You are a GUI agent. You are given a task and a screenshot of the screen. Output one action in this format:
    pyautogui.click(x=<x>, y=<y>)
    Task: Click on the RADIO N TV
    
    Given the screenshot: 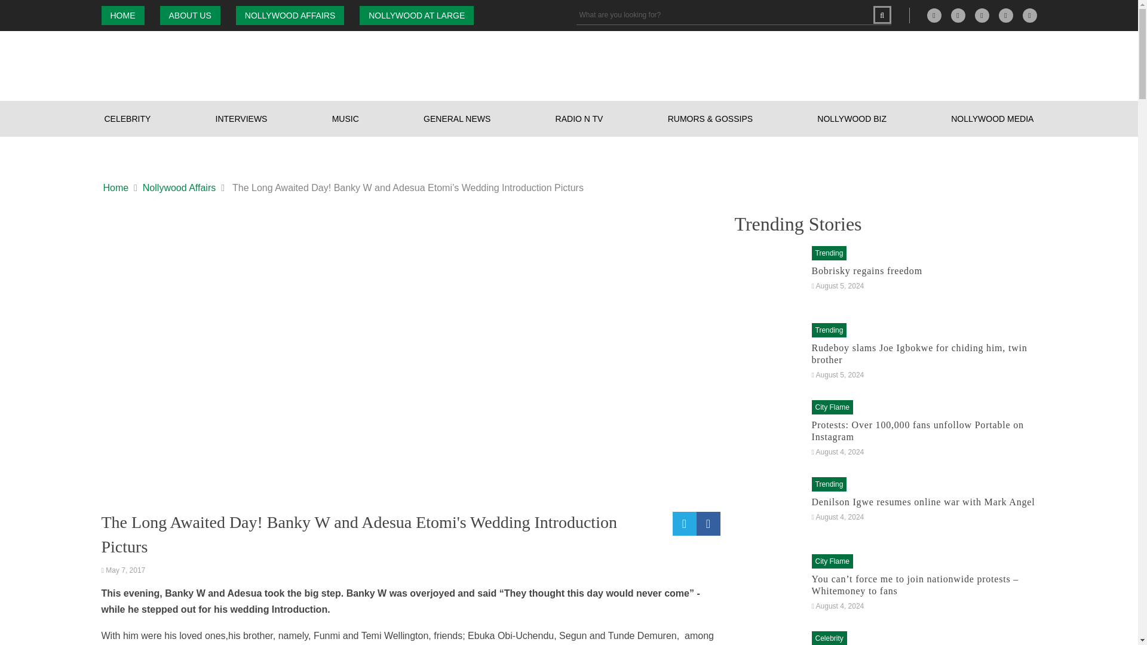 What is the action you would take?
    pyautogui.click(x=579, y=118)
    